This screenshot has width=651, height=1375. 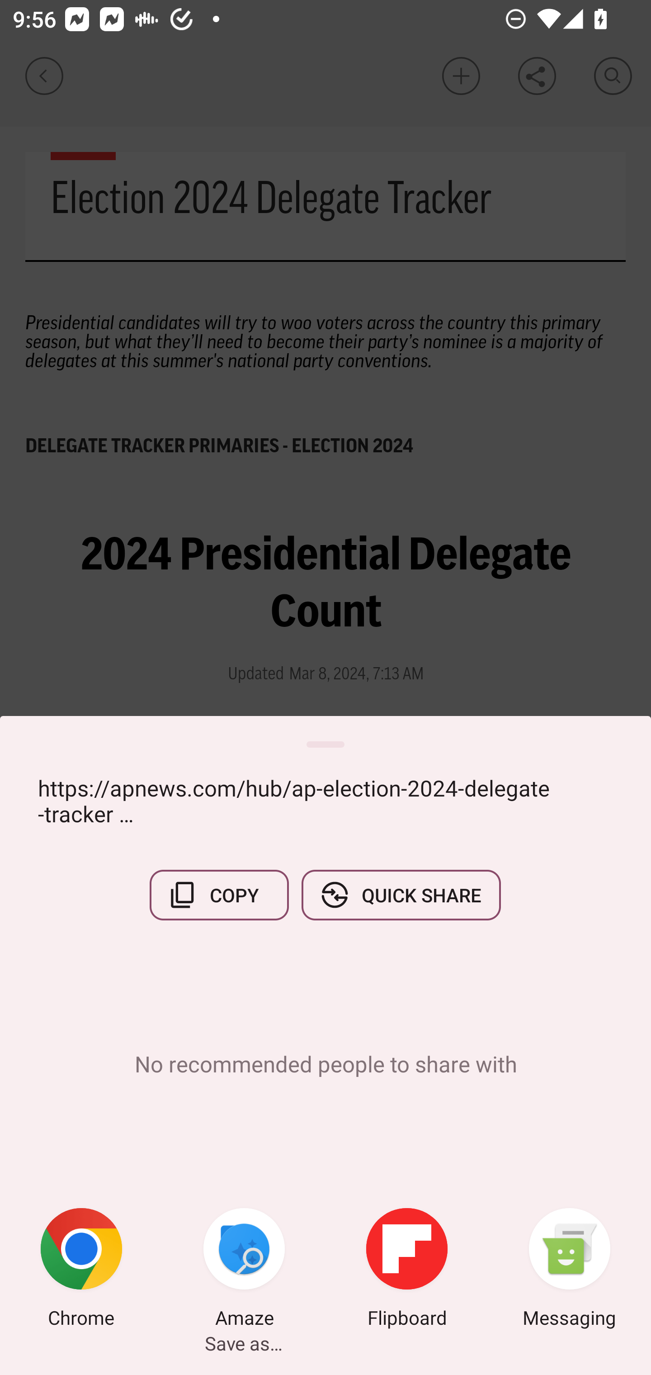 I want to click on COPY, so click(x=219, y=895).